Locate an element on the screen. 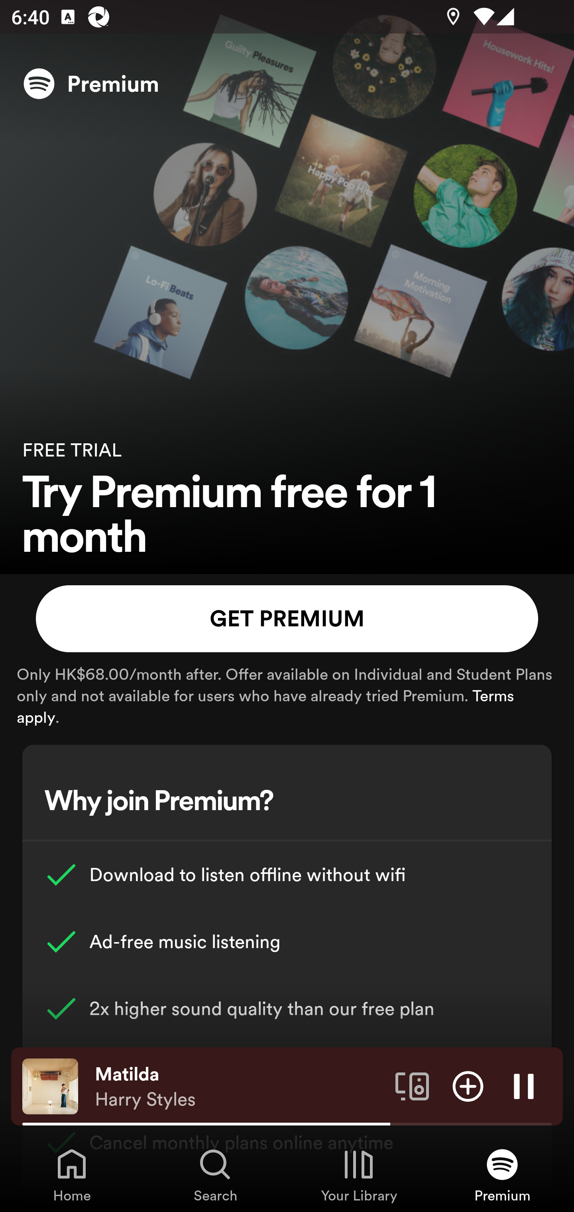 The width and height of the screenshot is (574, 1212). Connect to a device. Opens the devices menu is located at coordinates (412, 1086).